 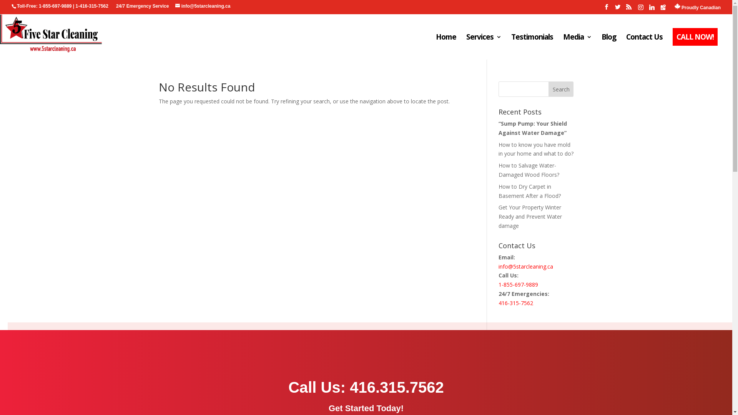 What do you see at coordinates (484, 46) in the screenshot?
I see `Services` at bounding box center [484, 46].